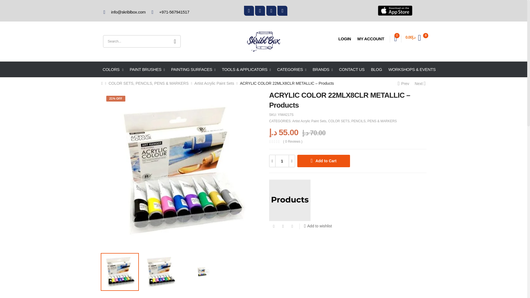 Image resolution: width=530 pixels, height=298 pixels. Describe the element at coordinates (344, 39) in the screenshot. I see `LOGIN` at that location.